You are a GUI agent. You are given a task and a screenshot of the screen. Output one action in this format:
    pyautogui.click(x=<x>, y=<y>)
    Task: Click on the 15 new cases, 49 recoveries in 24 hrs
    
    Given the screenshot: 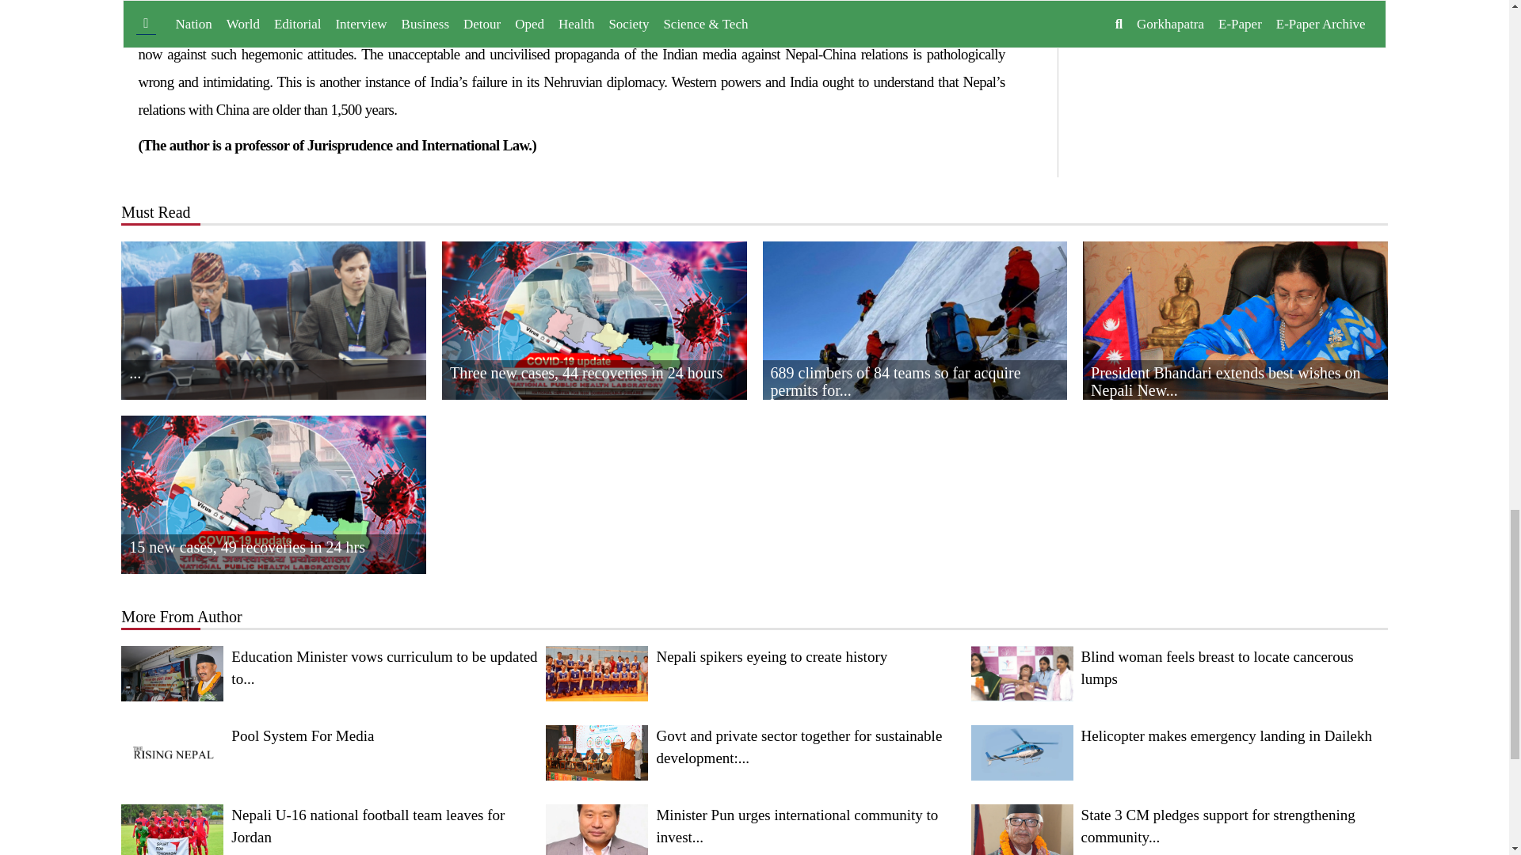 What is the action you would take?
    pyautogui.click(x=273, y=529)
    